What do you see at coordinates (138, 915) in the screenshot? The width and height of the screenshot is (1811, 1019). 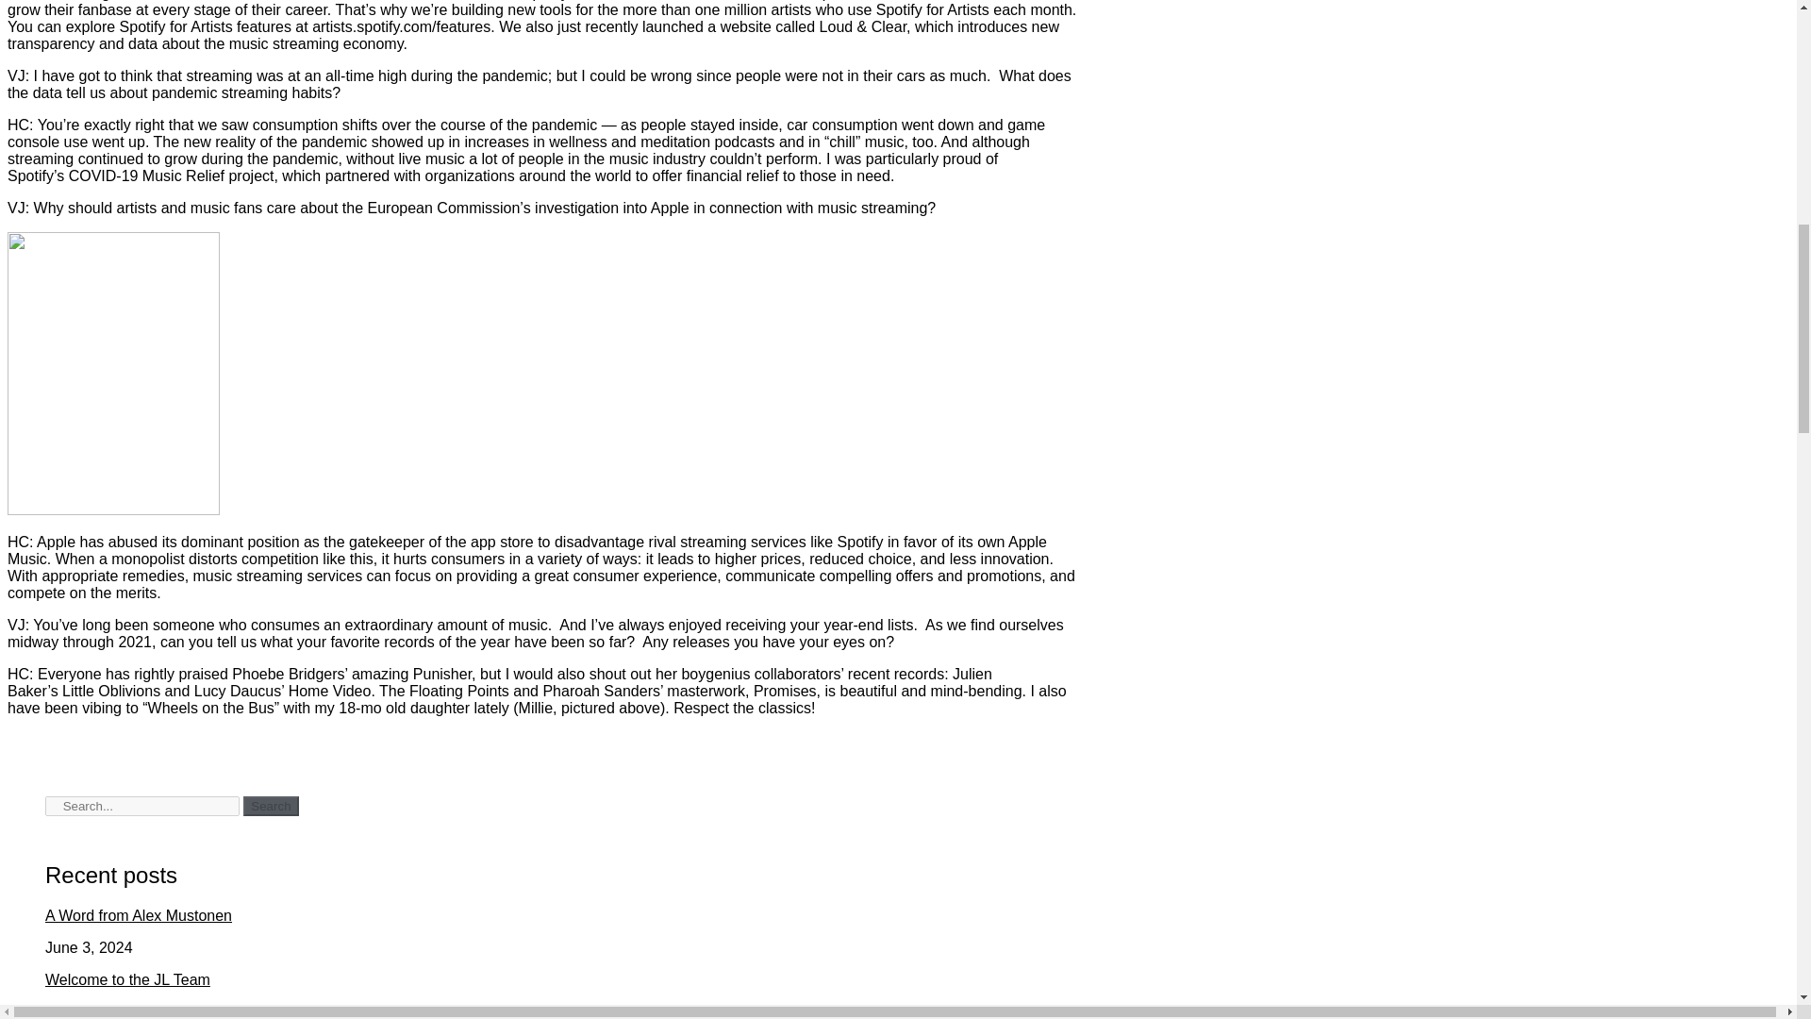 I see `A Word from Alex Mustonen` at bounding box center [138, 915].